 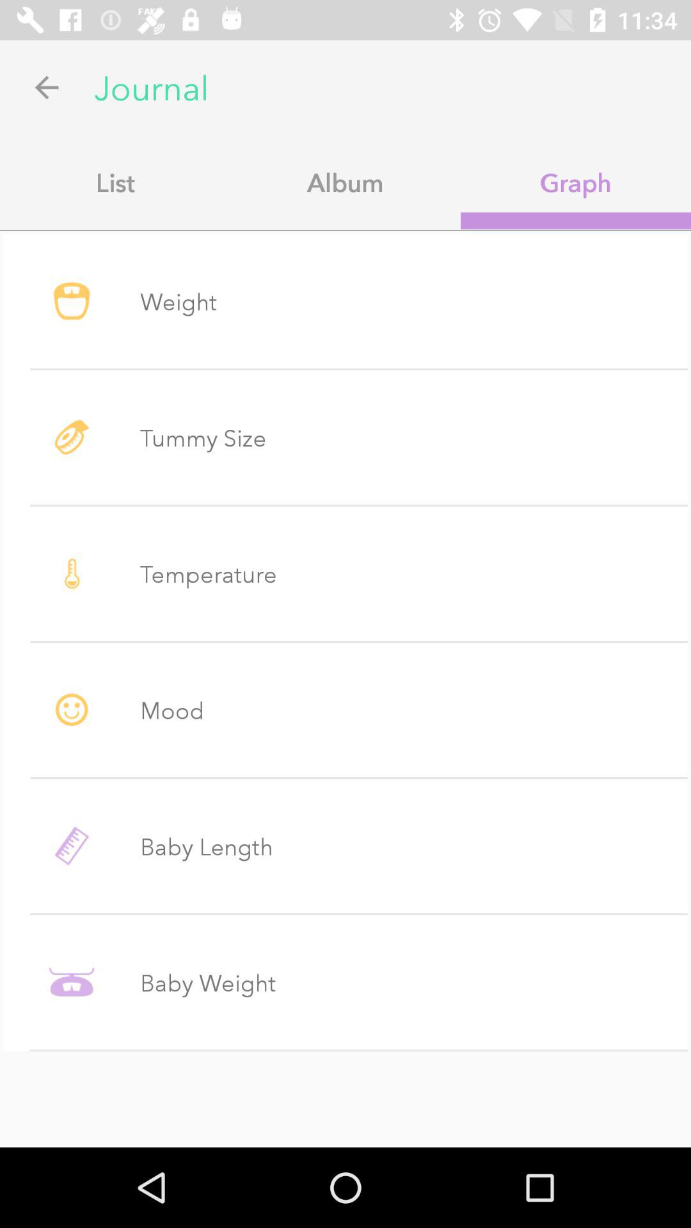 What do you see at coordinates (47, 87) in the screenshot?
I see `go back` at bounding box center [47, 87].